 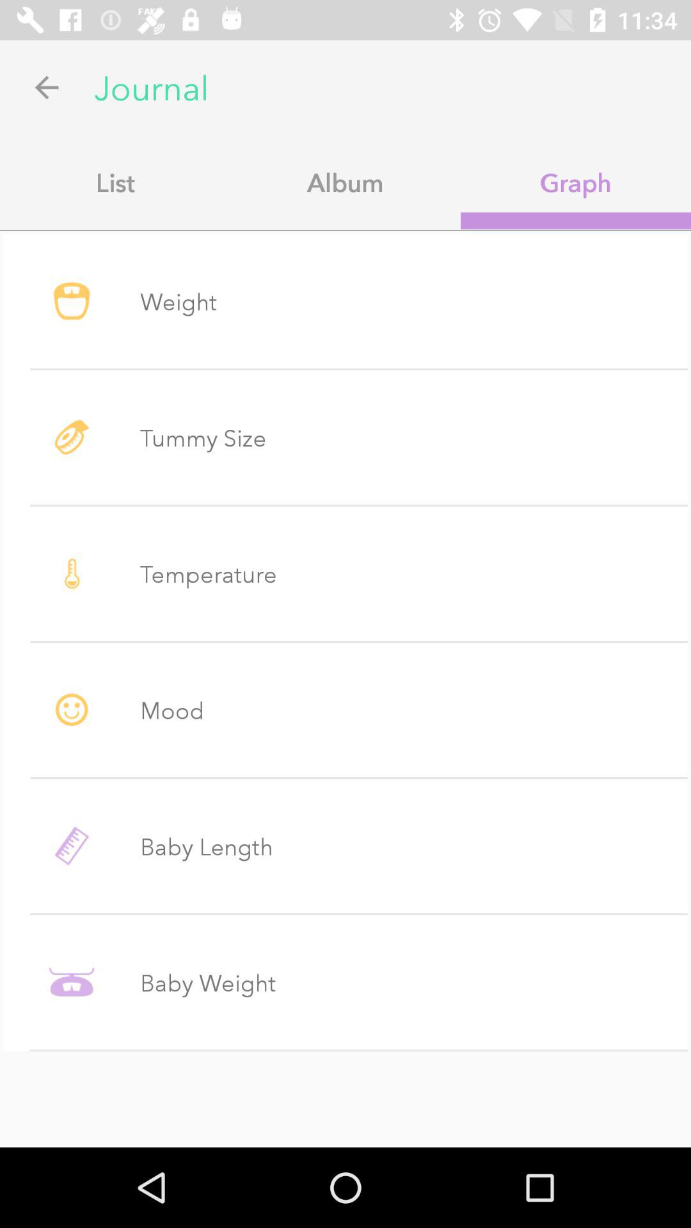 What do you see at coordinates (47, 87) in the screenshot?
I see `go back` at bounding box center [47, 87].